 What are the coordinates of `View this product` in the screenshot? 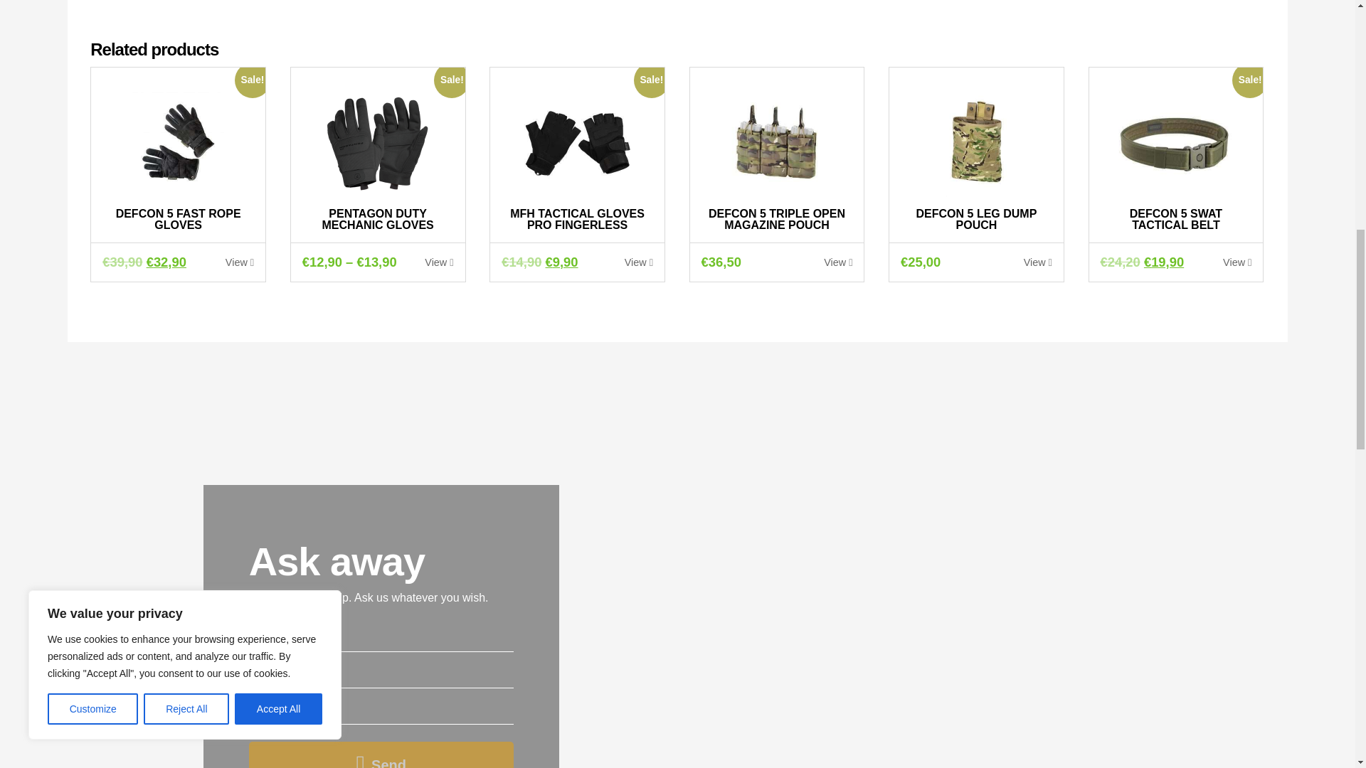 It's located at (638, 262).